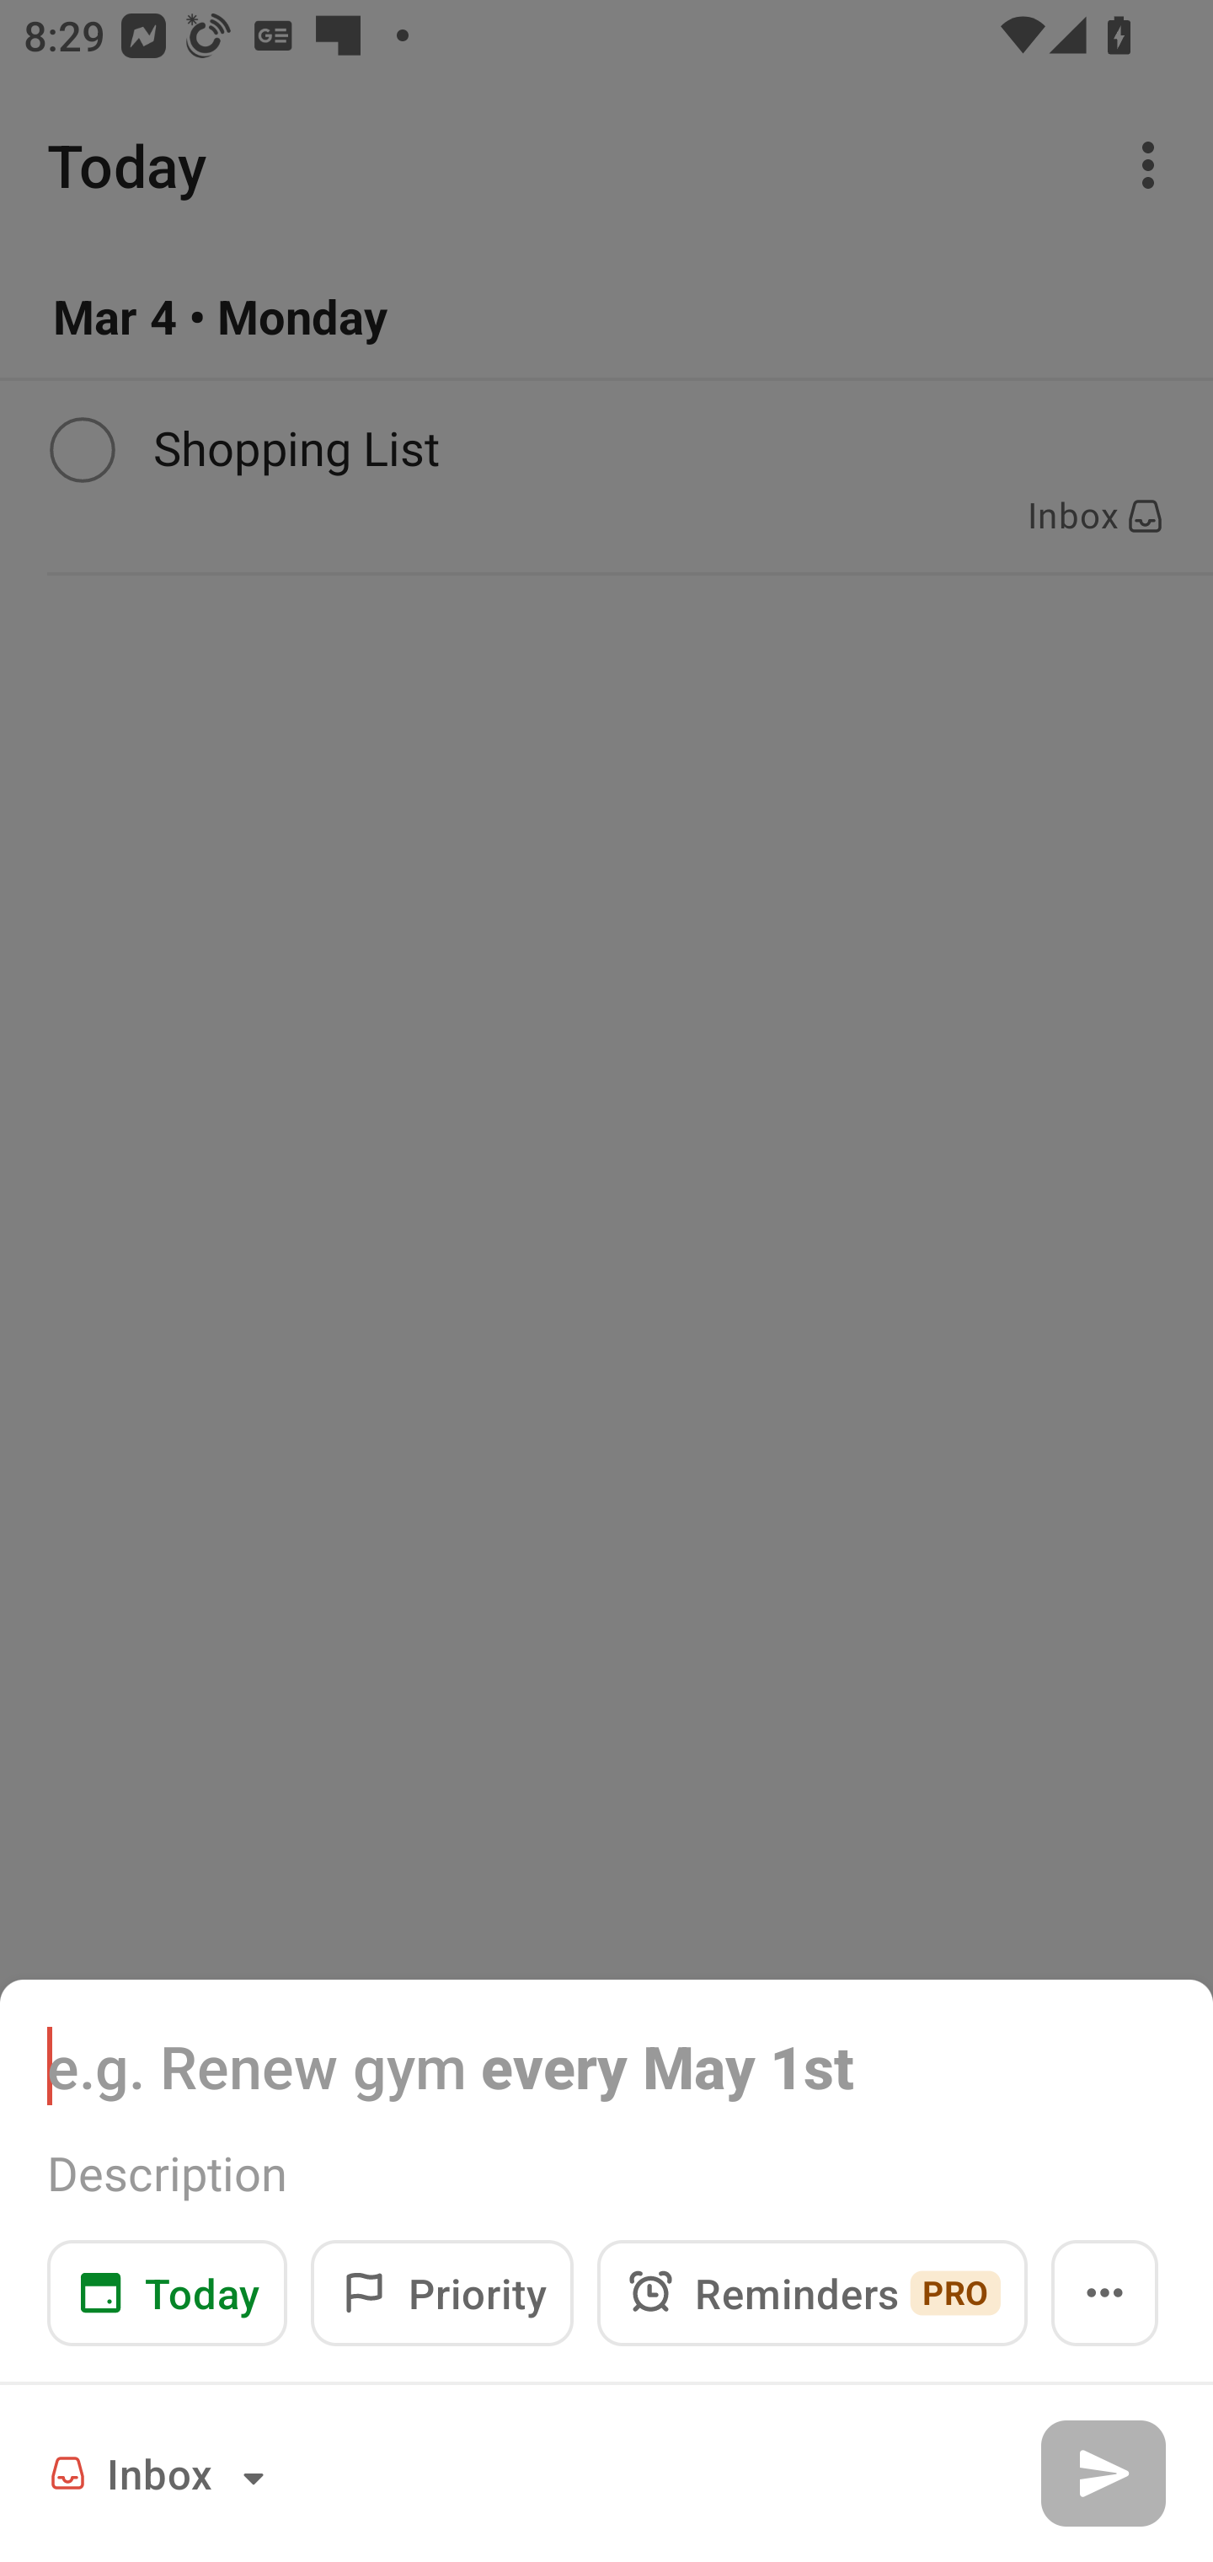  Describe the element at coordinates (167, 2292) in the screenshot. I see `Today Date` at that location.